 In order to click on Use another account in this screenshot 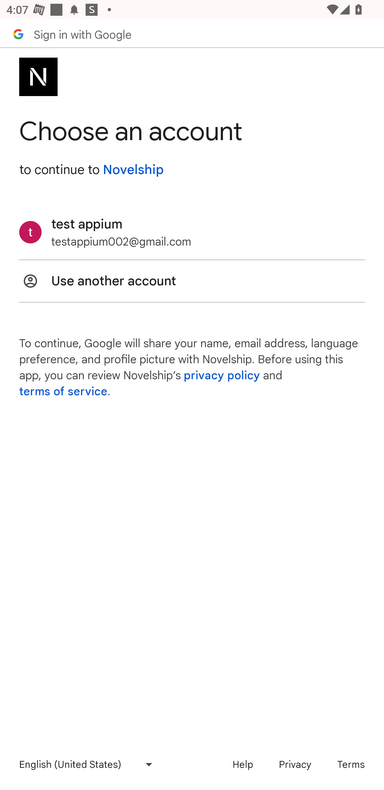, I will do `click(192, 281)`.